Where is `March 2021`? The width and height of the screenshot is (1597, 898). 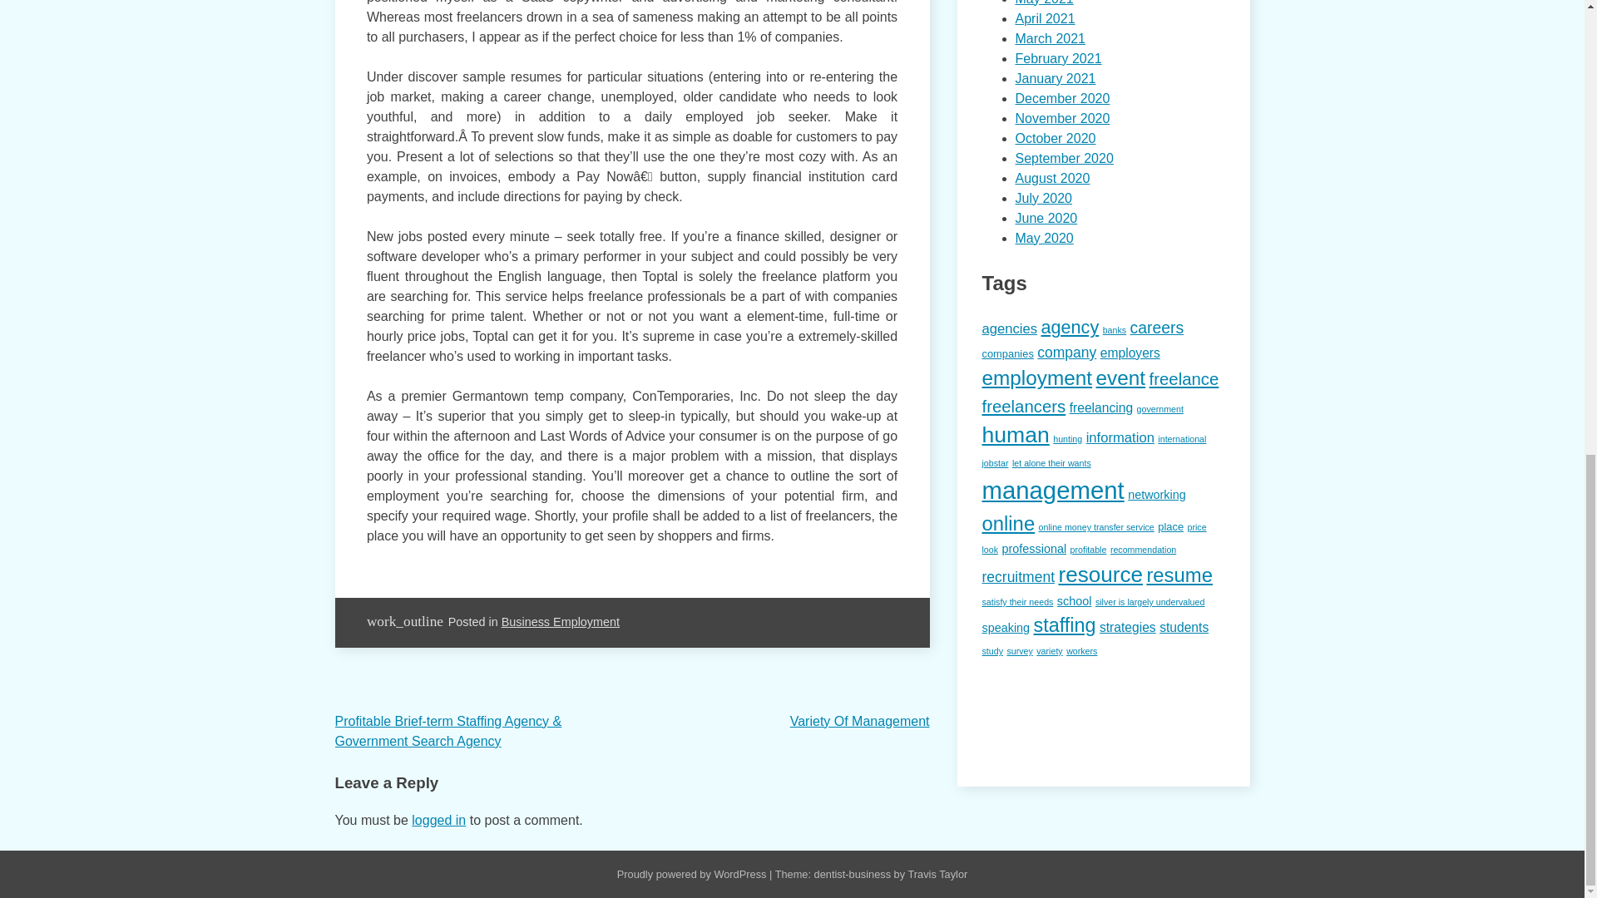 March 2021 is located at coordinates (1050, 38).